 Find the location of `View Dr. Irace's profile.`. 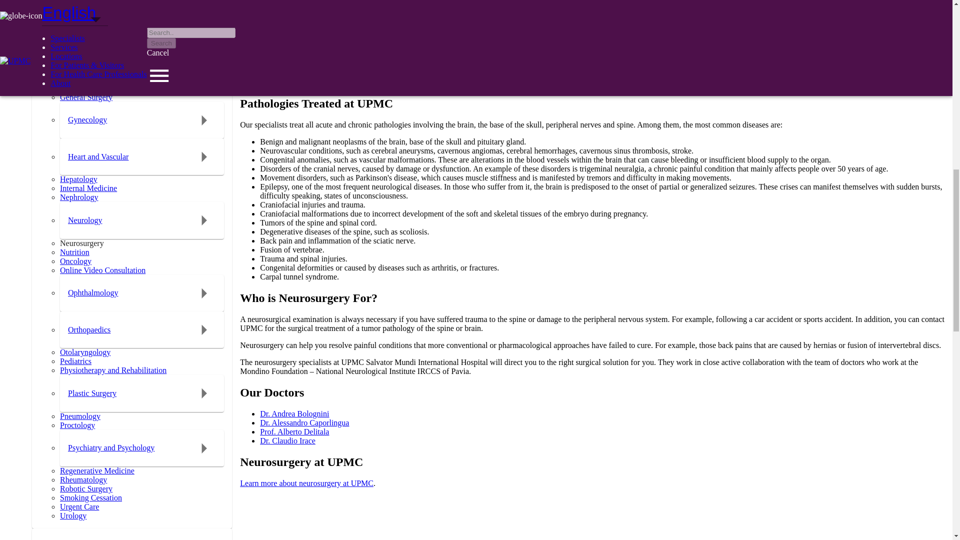

View Dr. Irace's profile. is located at coordinates (288, 440).